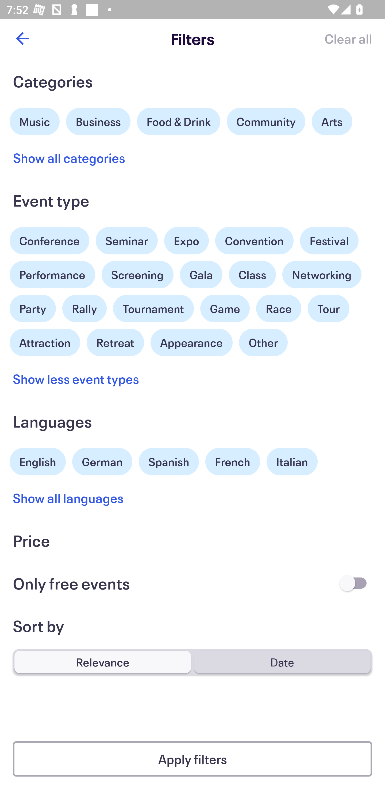 Image resolution: width=385 pixels, height=791 pixels. I want to click on German, so click(102, 460).